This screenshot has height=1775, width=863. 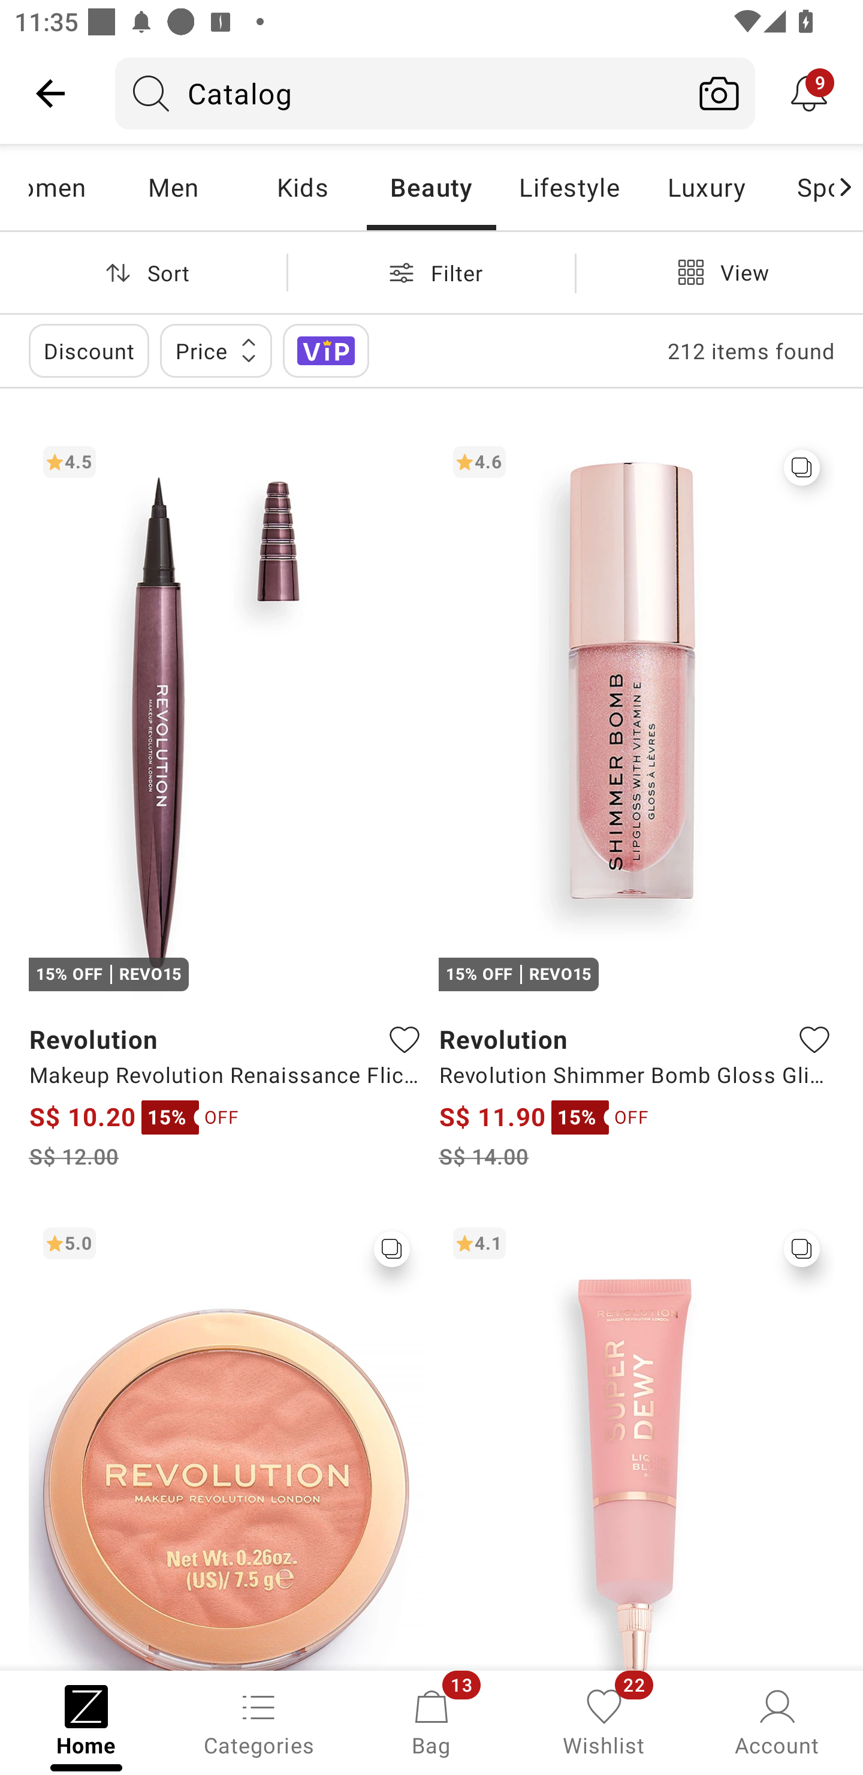 I want to click on Kids, so click(x=302, y=187).